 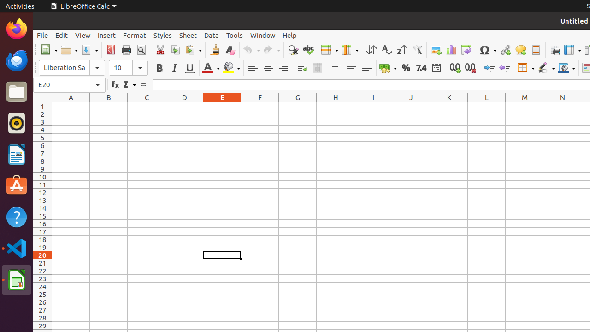 What do you see at coordinates (17, 60) in the screenshot?
I see `Thunderbird Mail` at bounding box center [17, 60].